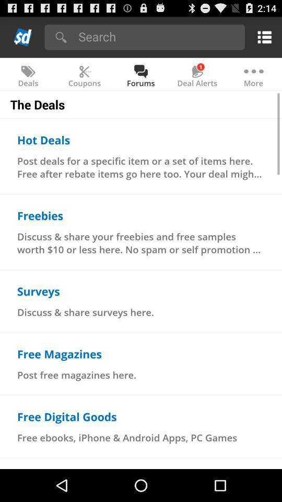 The width and height of the screenshot is (282, 502). I want to click on search, so click(158, 37).